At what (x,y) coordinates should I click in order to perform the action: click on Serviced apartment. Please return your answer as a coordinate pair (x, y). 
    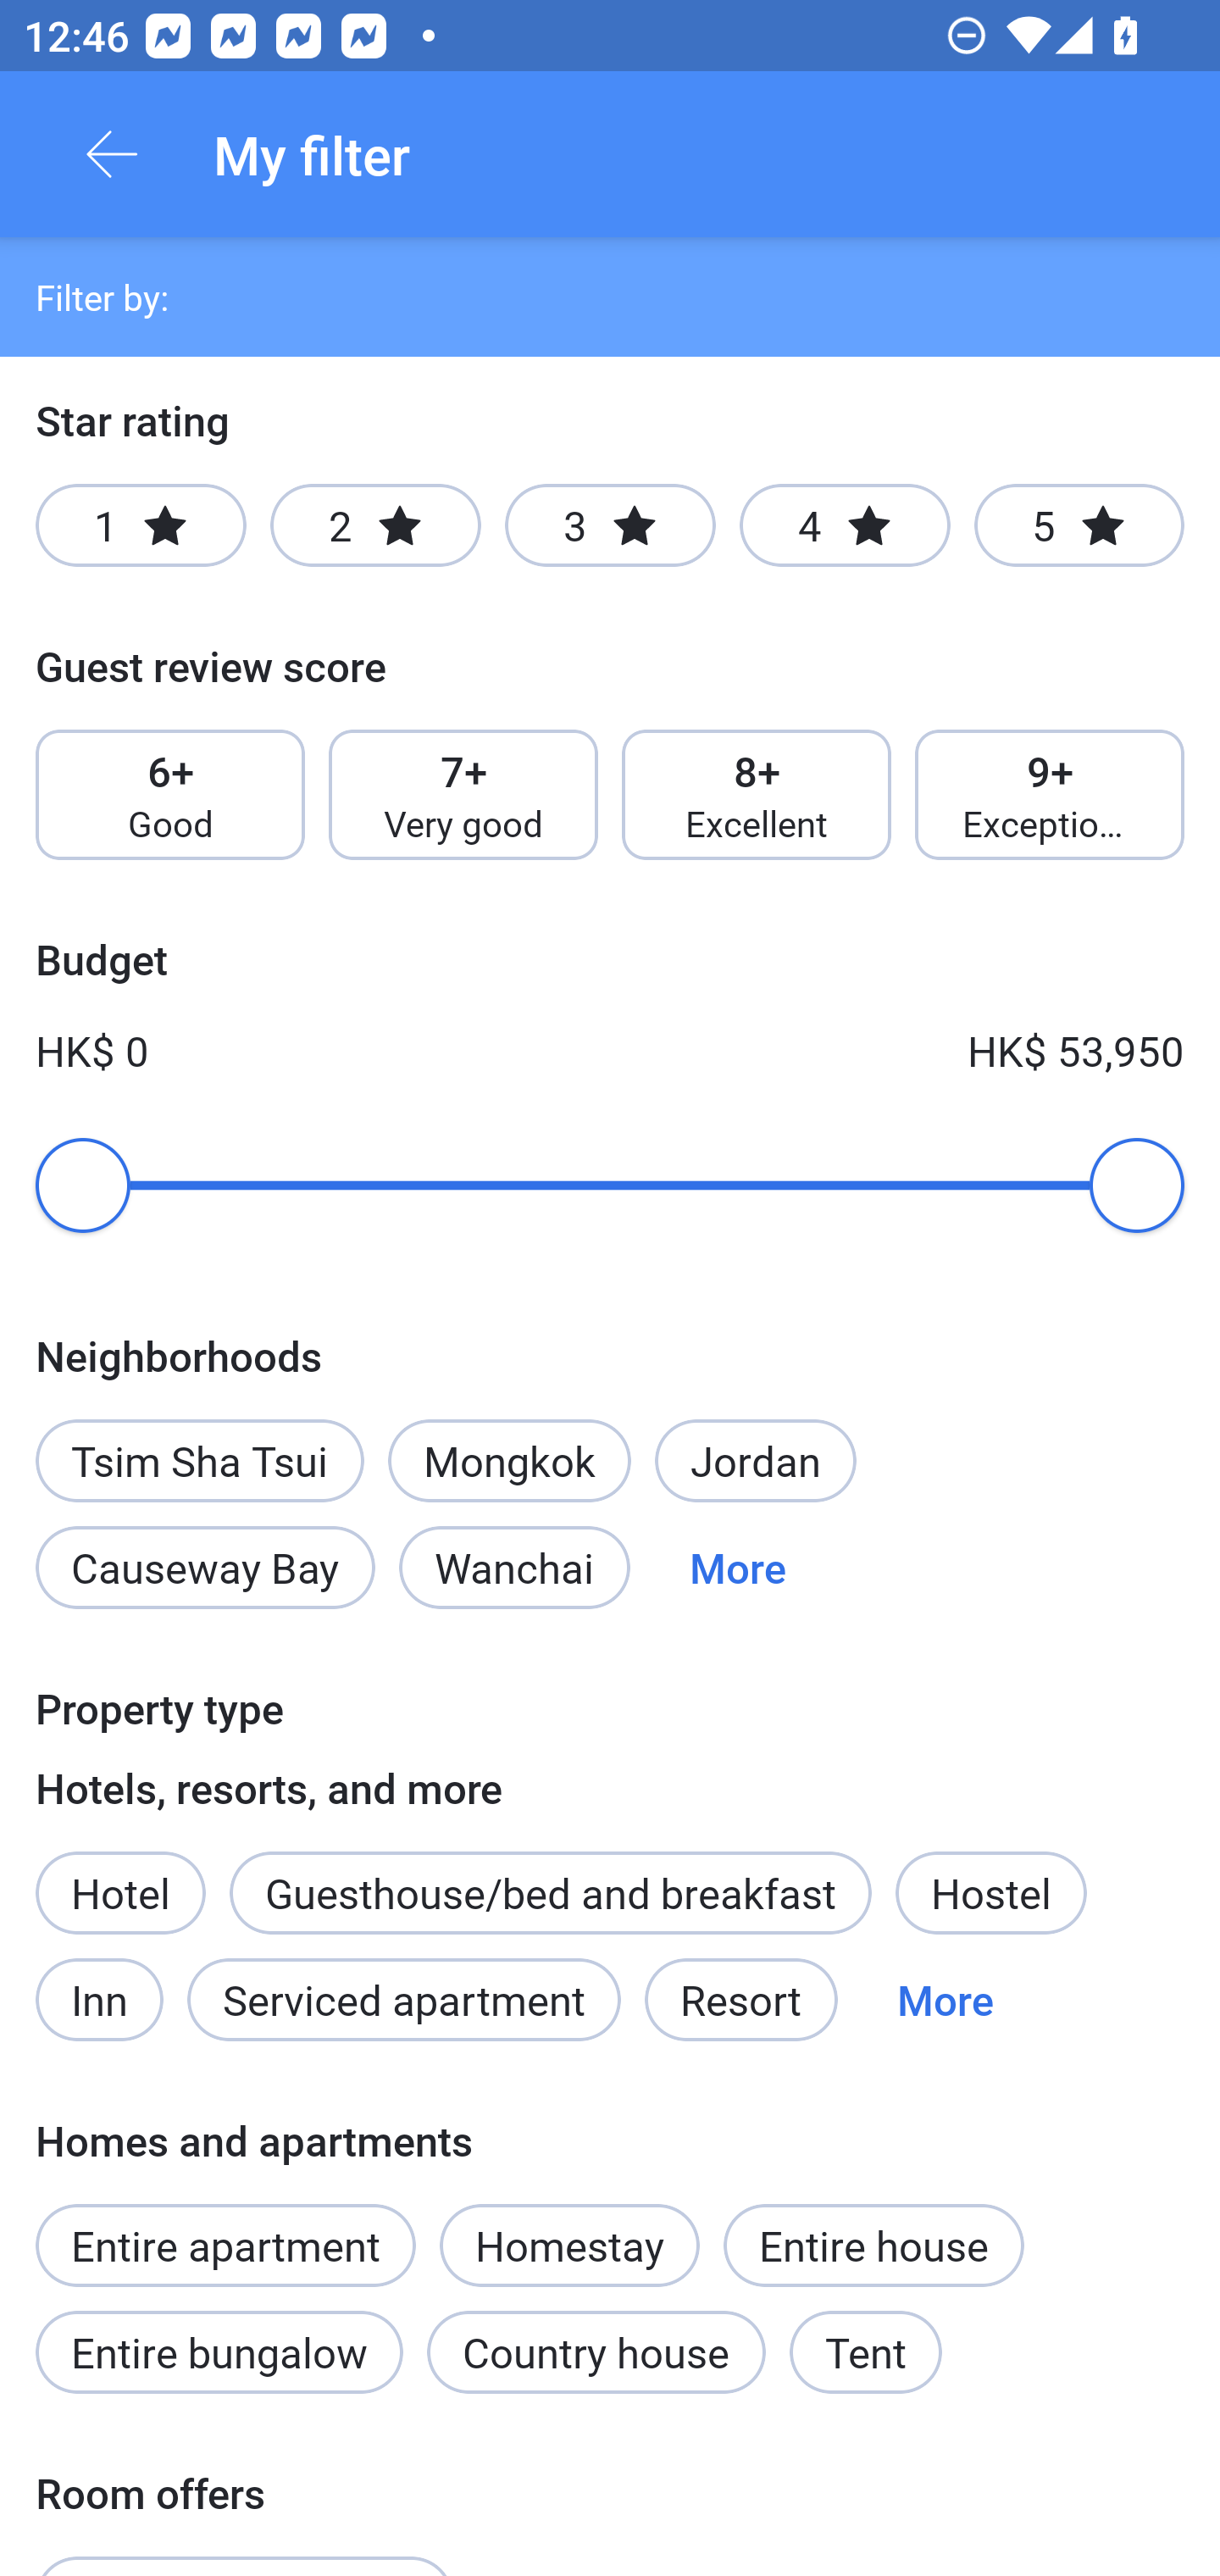
    Looking at the image, I should click on (403, 2000).